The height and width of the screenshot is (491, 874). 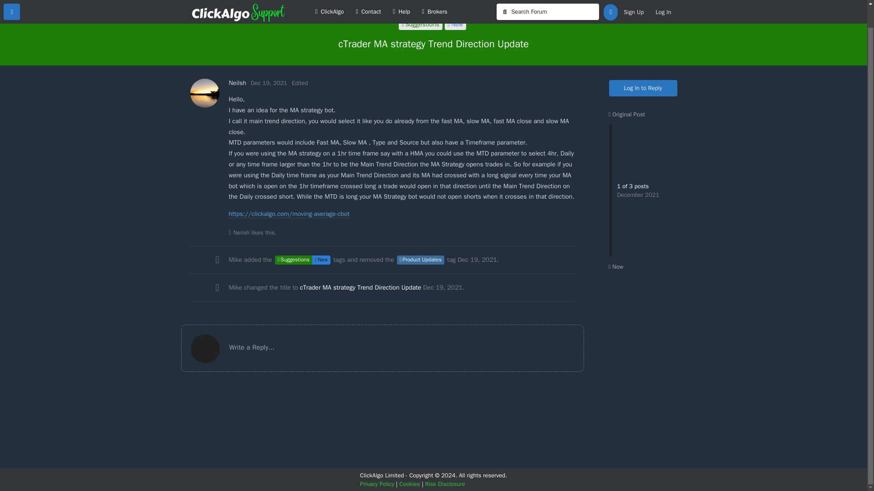 I want to click on Neilsh, so click(x=241, y=233).